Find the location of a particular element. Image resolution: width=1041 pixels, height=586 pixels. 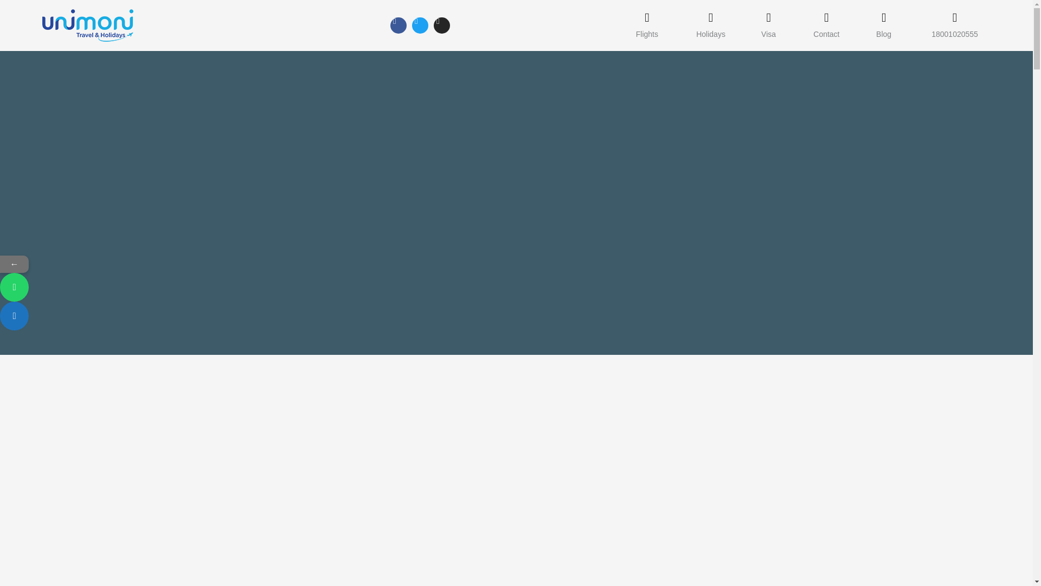

Call Now is located at coordinates (66, 316).